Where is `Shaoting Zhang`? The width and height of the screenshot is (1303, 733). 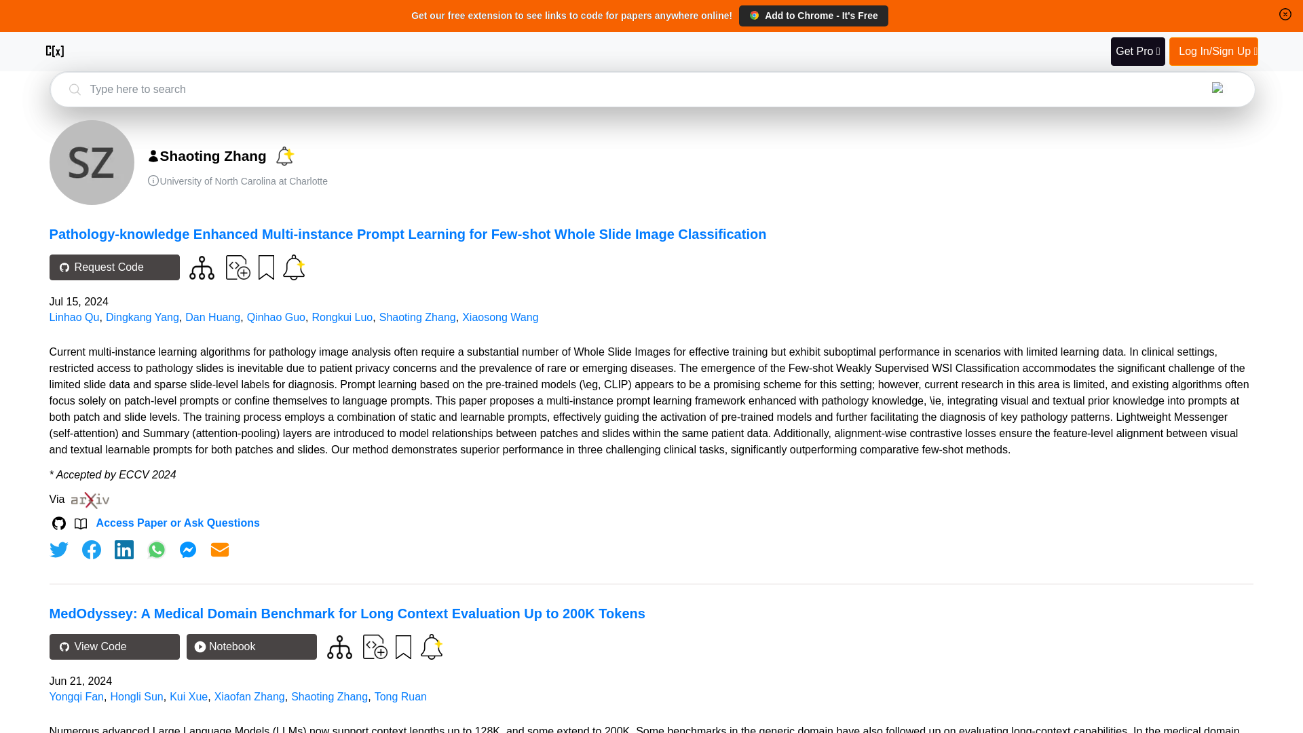 Shaoting Zhang is located at coordinates (417, 318).